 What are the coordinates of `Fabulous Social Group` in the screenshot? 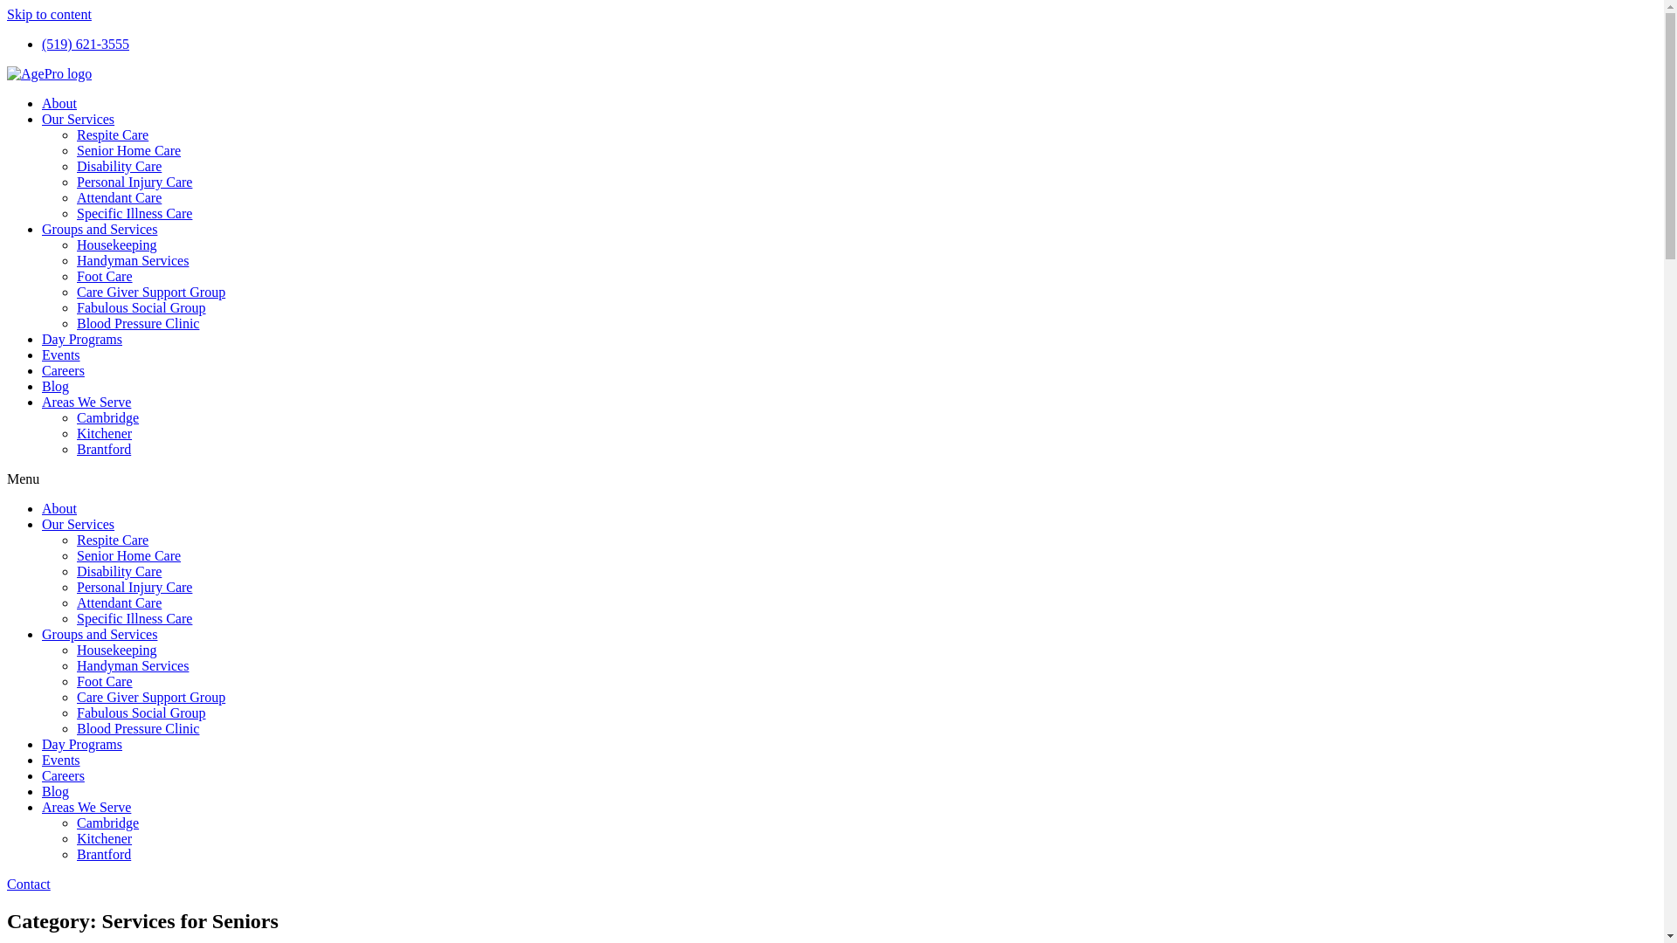 It's located at (141, 307).